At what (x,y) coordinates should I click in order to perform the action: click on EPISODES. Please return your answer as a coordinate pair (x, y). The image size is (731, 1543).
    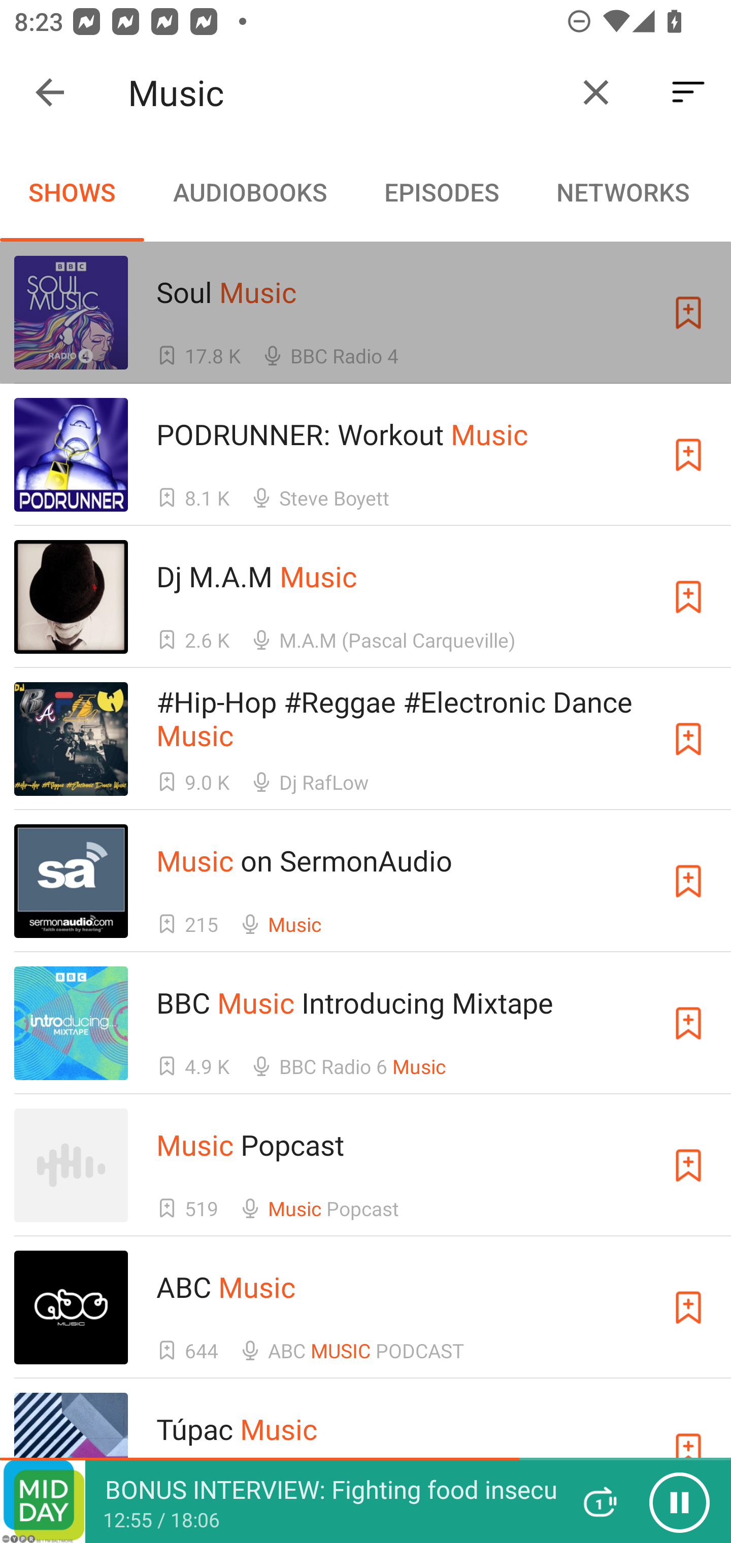
    Looking at the image, I should click on (441, 192).